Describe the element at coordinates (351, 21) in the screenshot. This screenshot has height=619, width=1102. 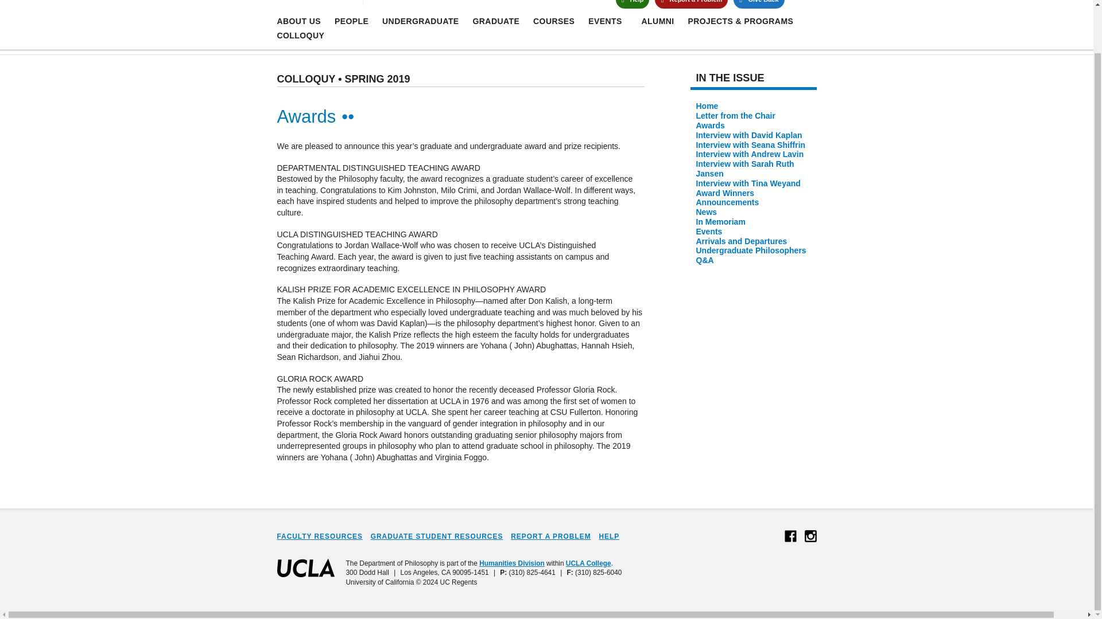
I see `PEOPLE` at that location.